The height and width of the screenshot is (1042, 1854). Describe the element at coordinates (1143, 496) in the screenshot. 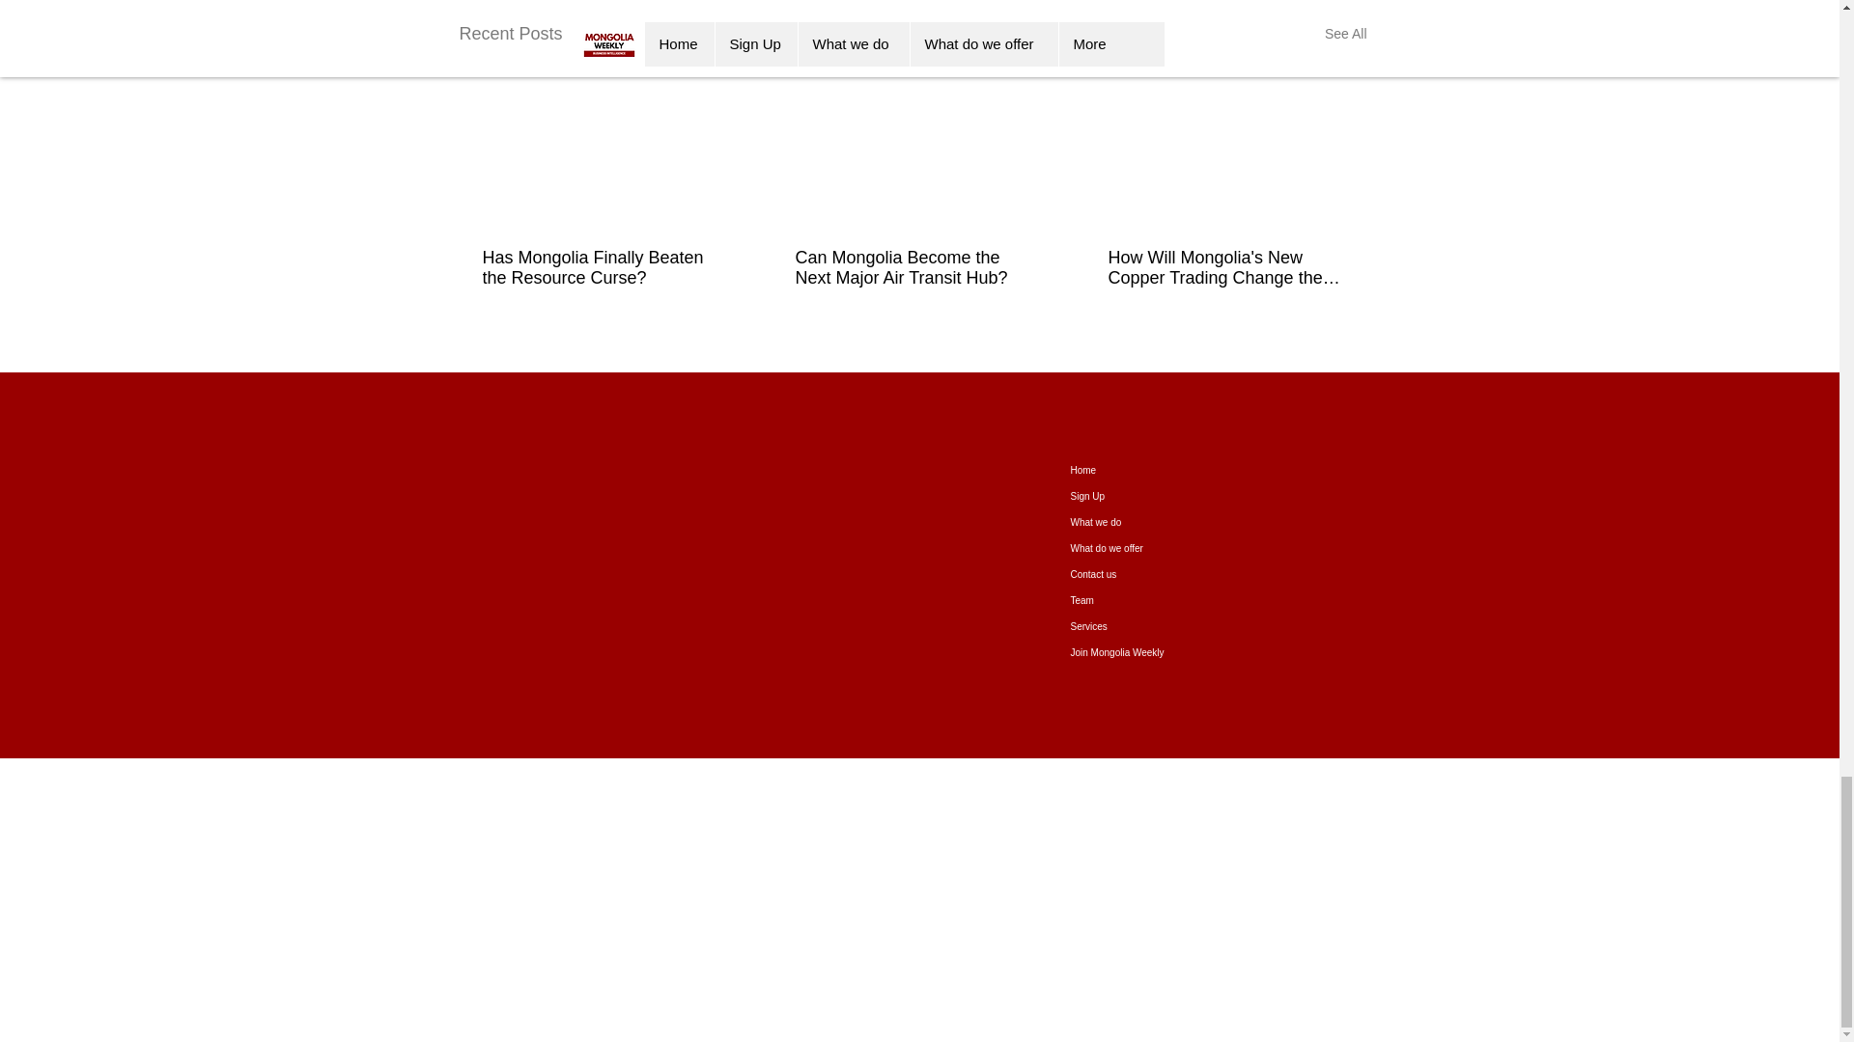

I see `Sign Up` at that location.